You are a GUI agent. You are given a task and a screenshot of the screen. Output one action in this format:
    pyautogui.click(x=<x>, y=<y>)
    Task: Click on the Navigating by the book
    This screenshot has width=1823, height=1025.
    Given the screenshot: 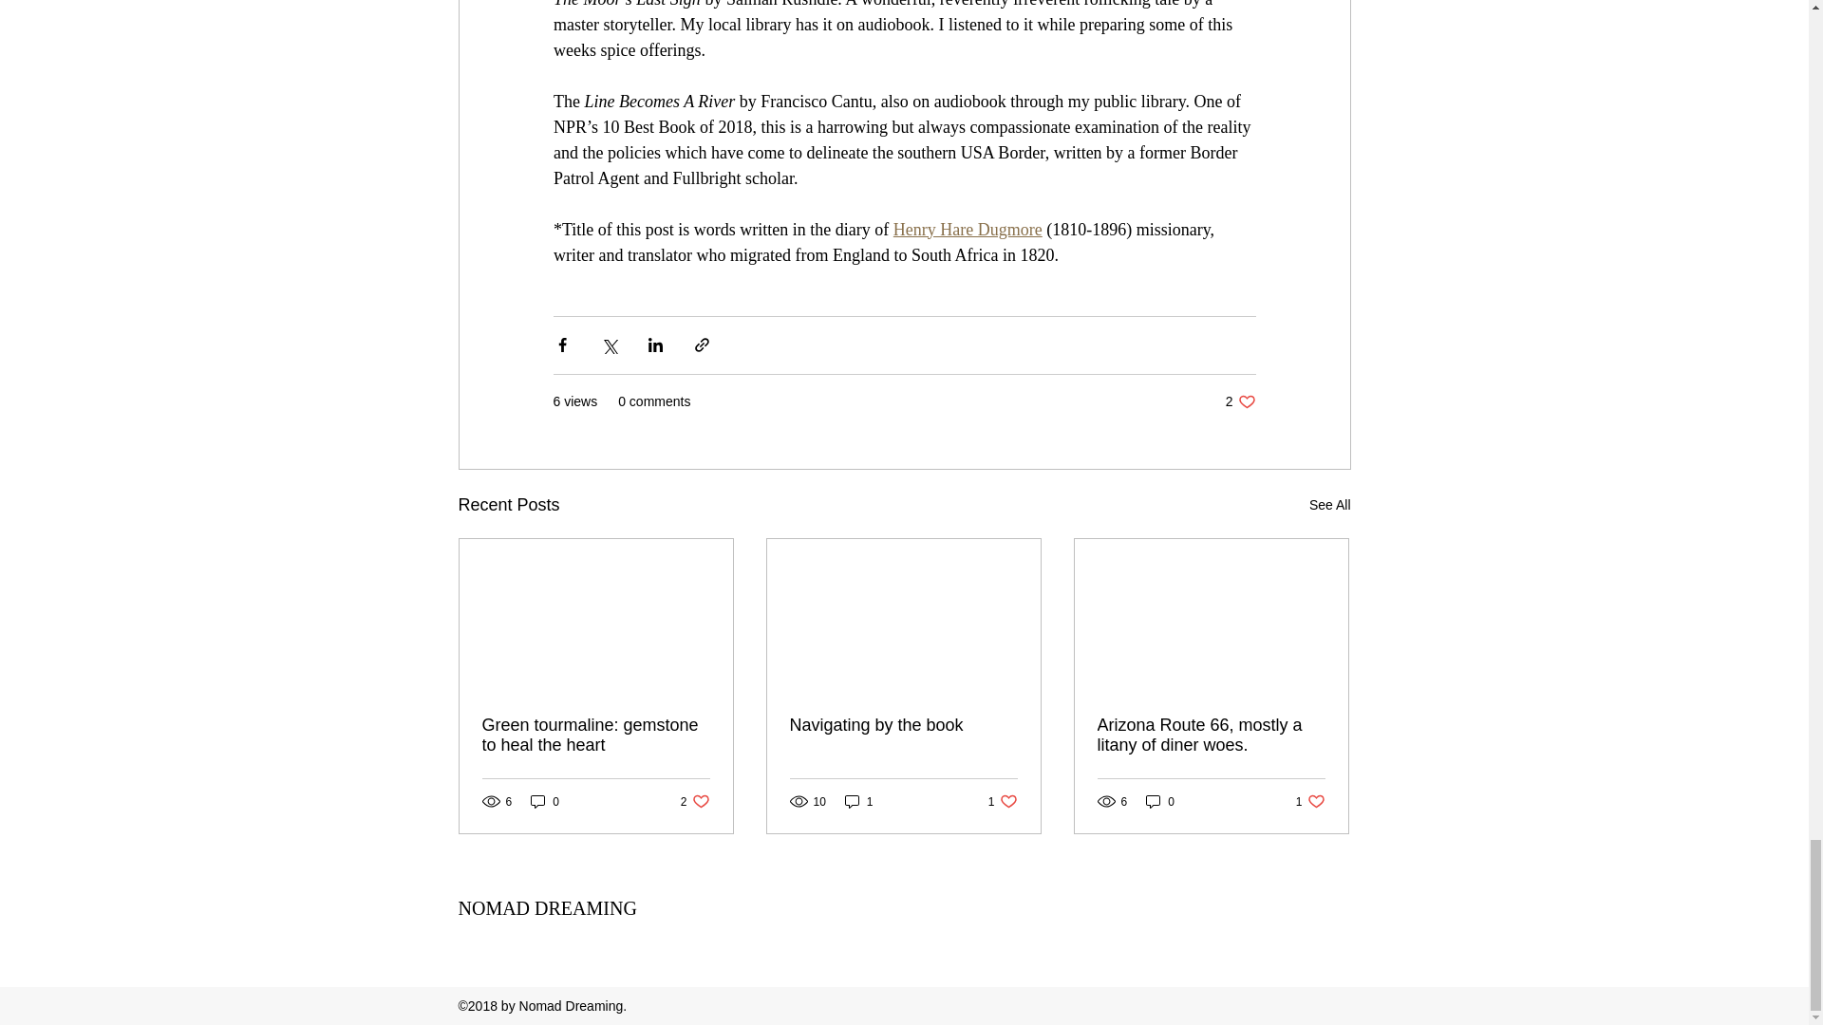 What is the action you would take?
    pyautogui.click(x=596, y=735)
    